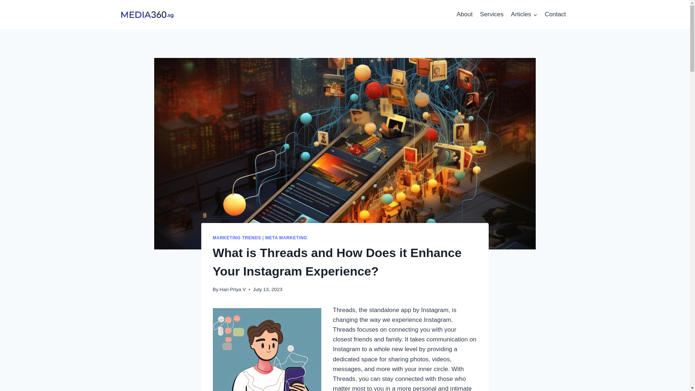 The image size is (695, 391). Describe the element at coordinates (232, 289) in the screenshot. I see `Hari Priya V` at that location.